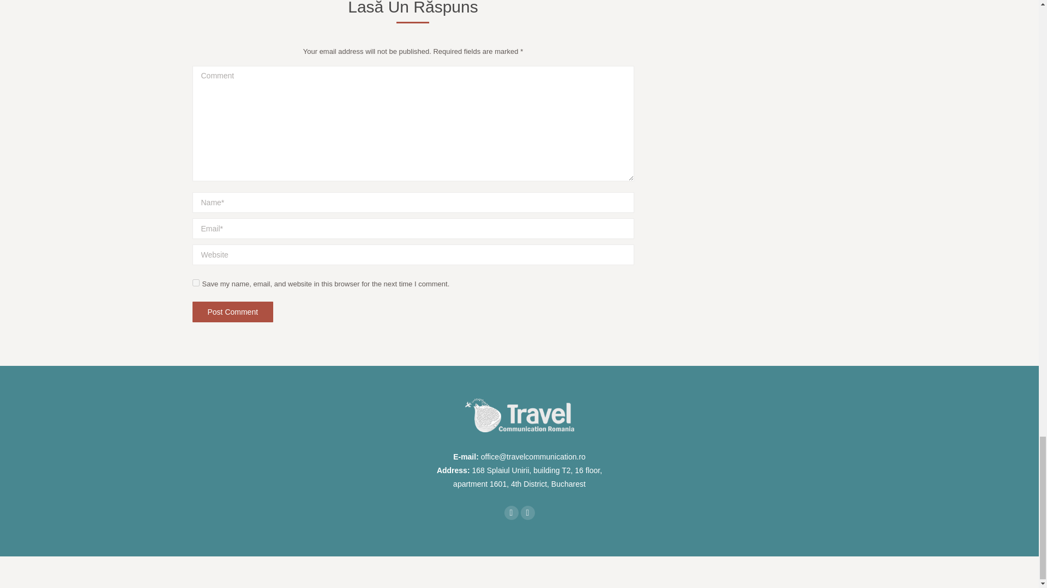 The image size is (1047, 588). I want to click on Facebook page opens in new window, so click(510, 512).